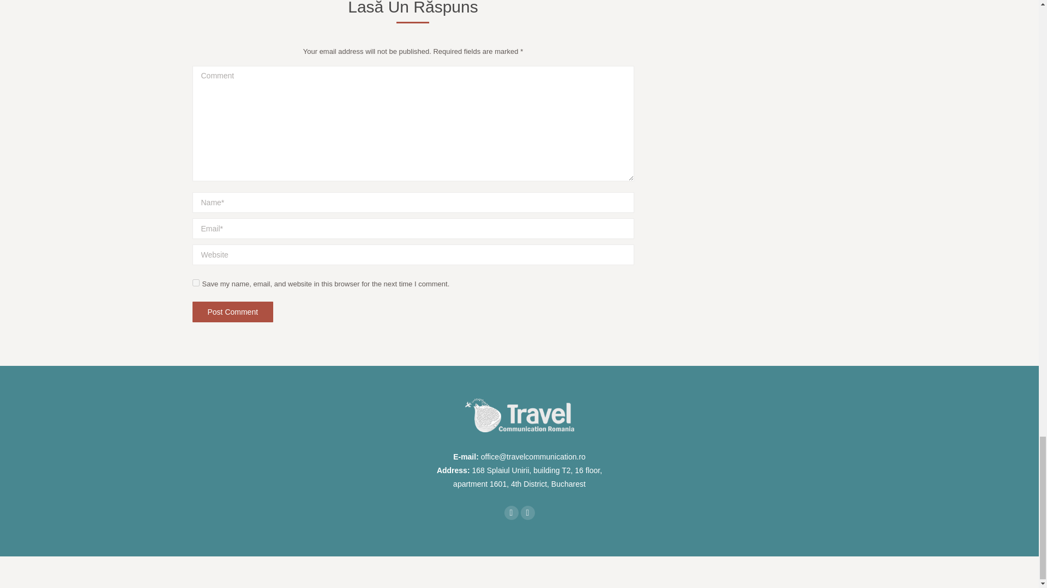 The image size is (1047, 588). I want to click on Facebook page opens in new window, so click(510, 512).